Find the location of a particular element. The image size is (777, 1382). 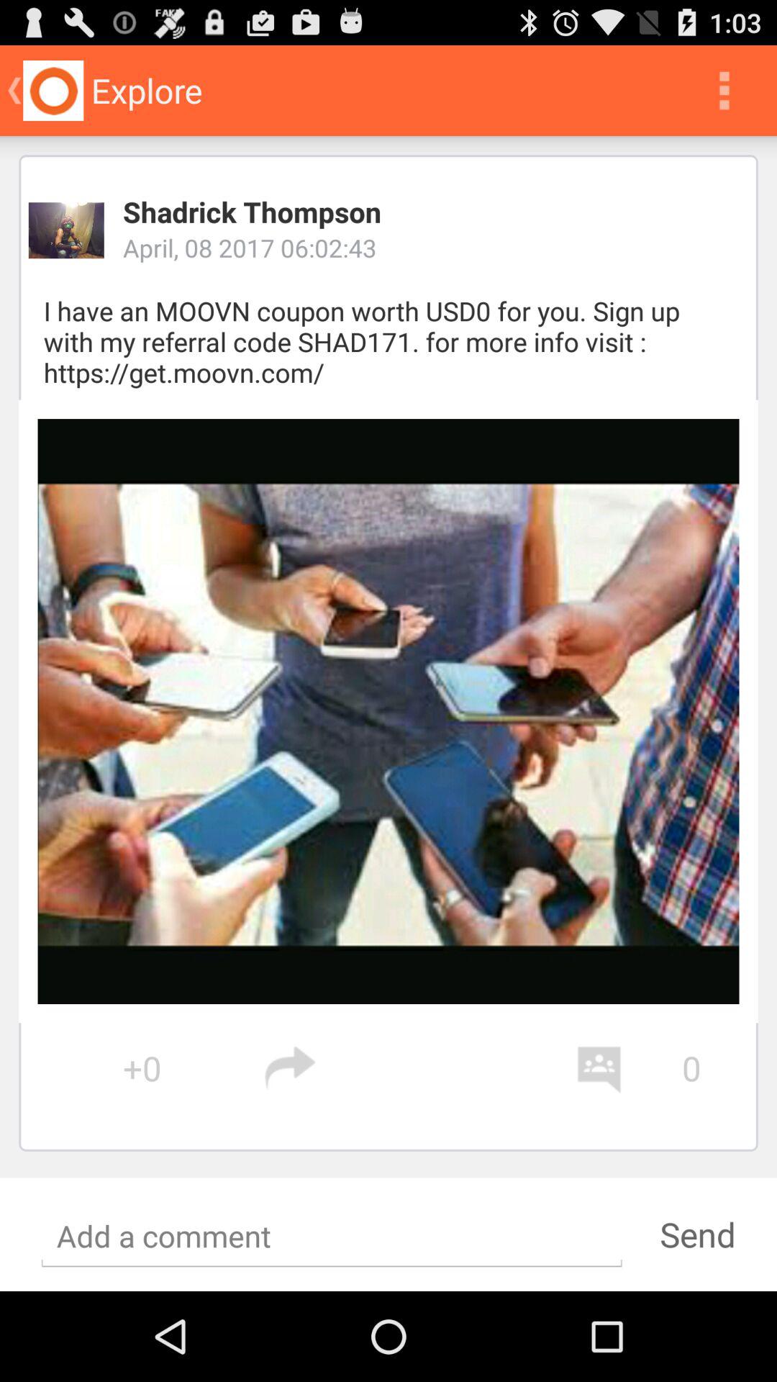

click on the image beside shadrick thompson is located at coordinates (66, 230).